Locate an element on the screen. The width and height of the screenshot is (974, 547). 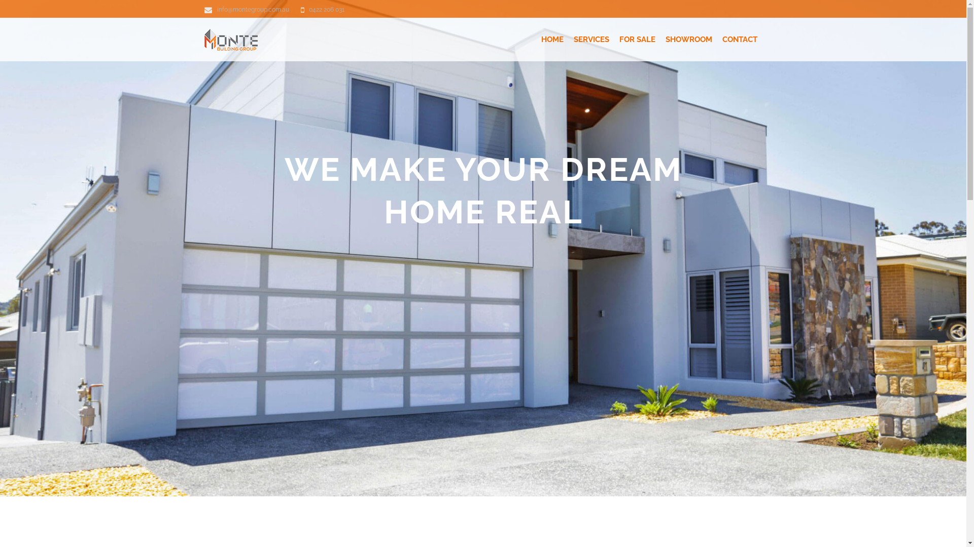
SERVICES is located at coordinates (591, 40).